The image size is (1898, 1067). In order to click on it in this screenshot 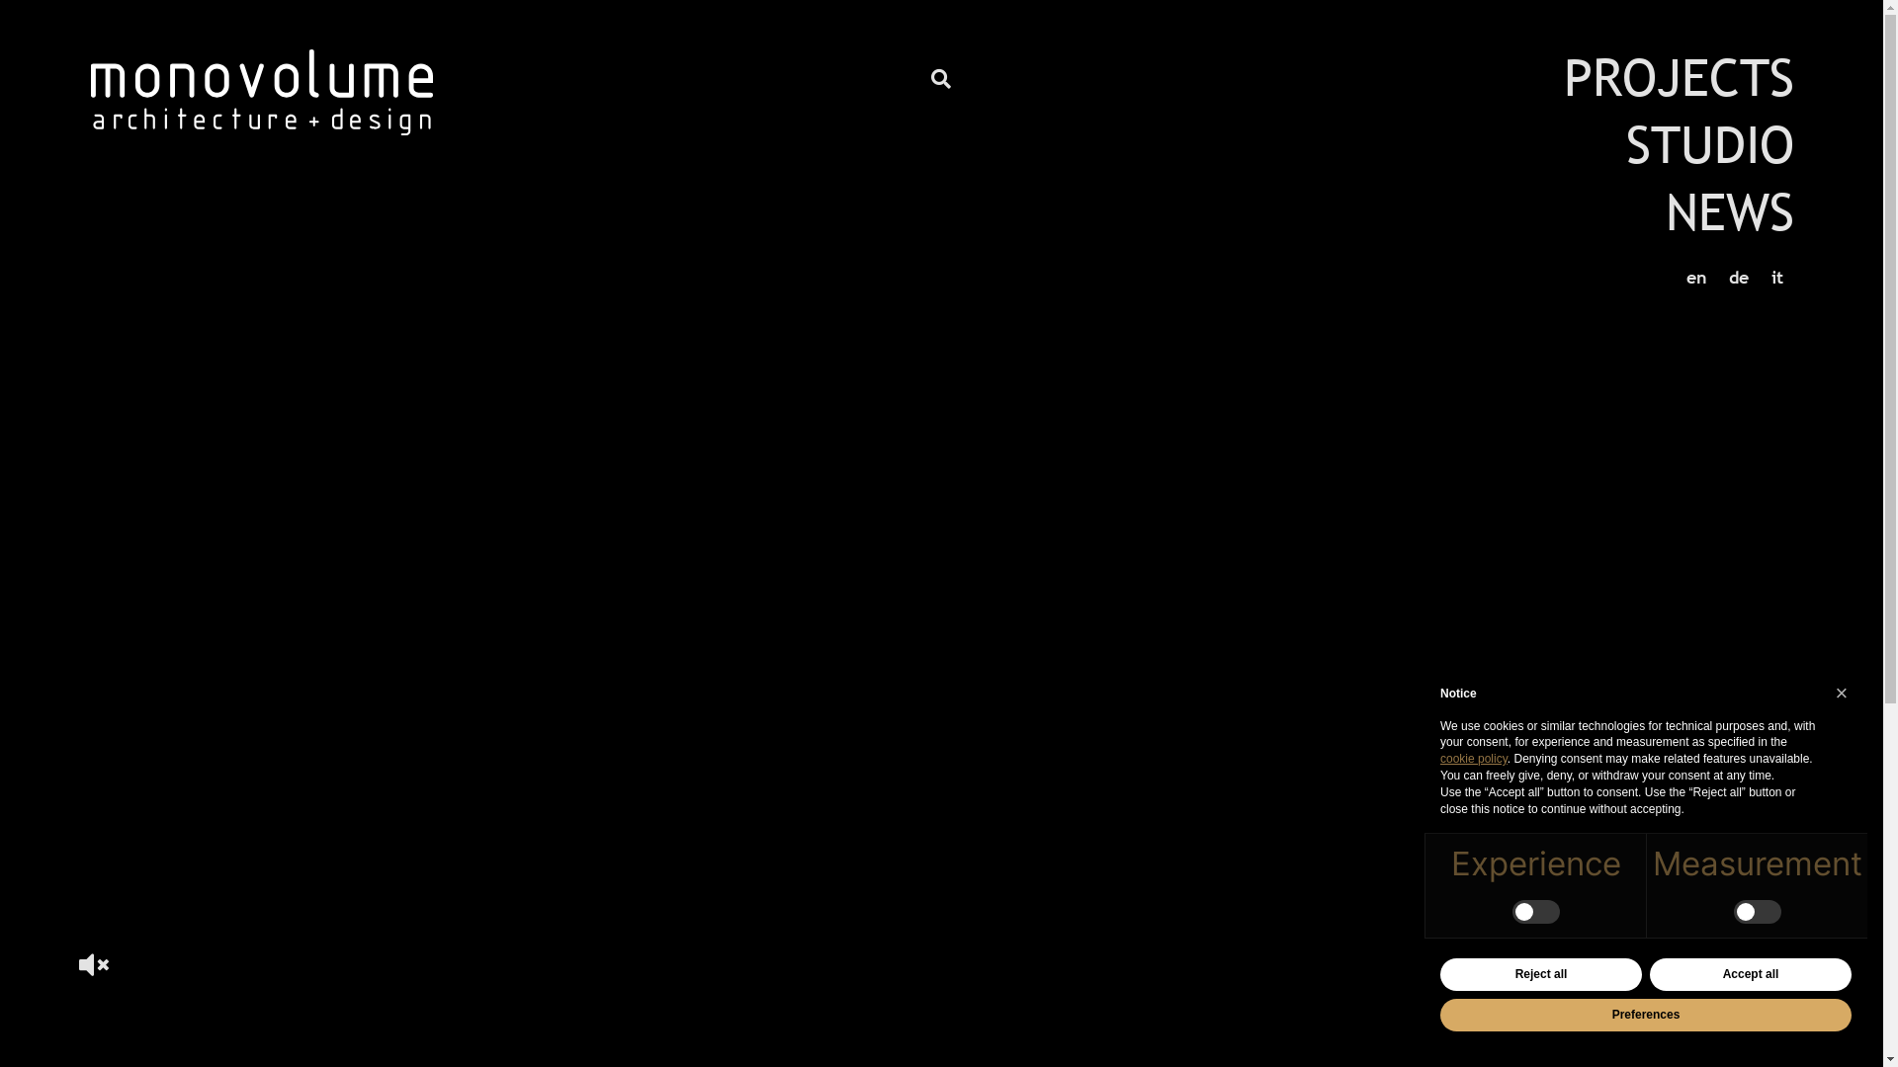, I will do `click(1777, 277)`.